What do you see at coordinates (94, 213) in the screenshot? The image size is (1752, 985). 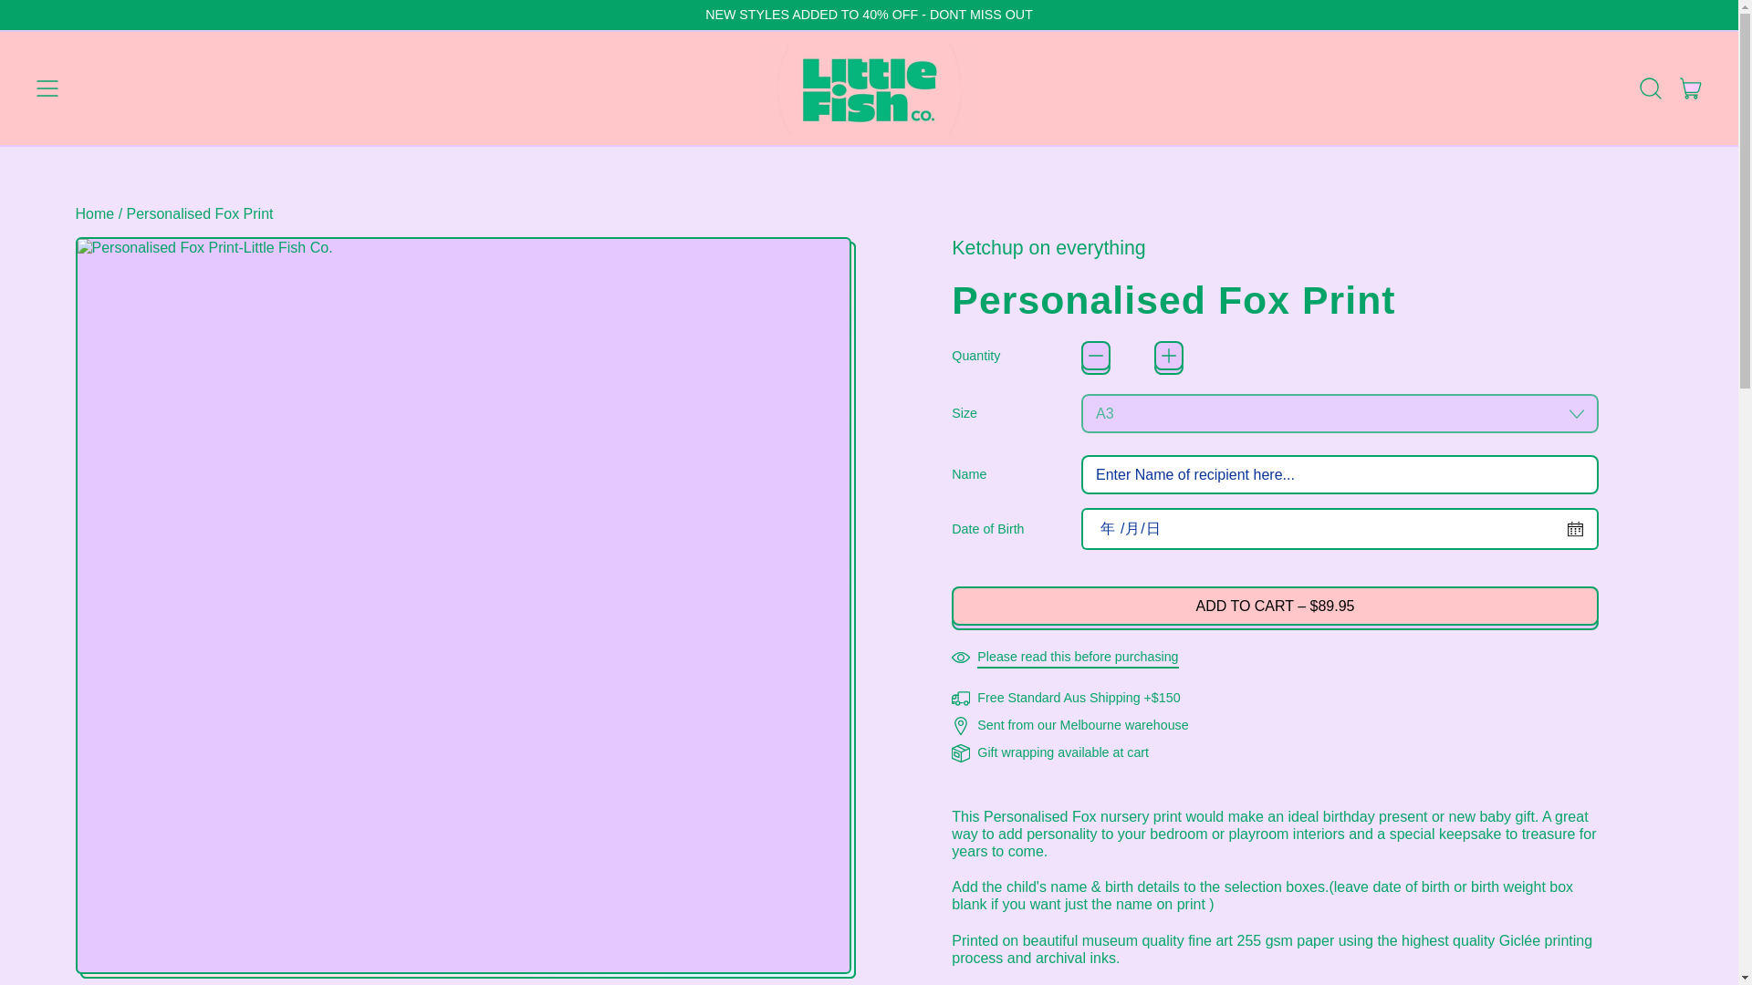 I see `Back to the frontpage` at bounding box center [94, 213].